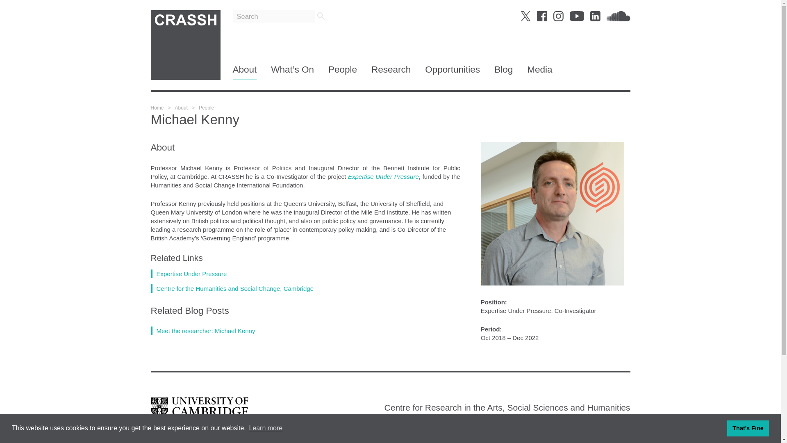  I want to click on Expertise Under Pressure, so click(383, 176).